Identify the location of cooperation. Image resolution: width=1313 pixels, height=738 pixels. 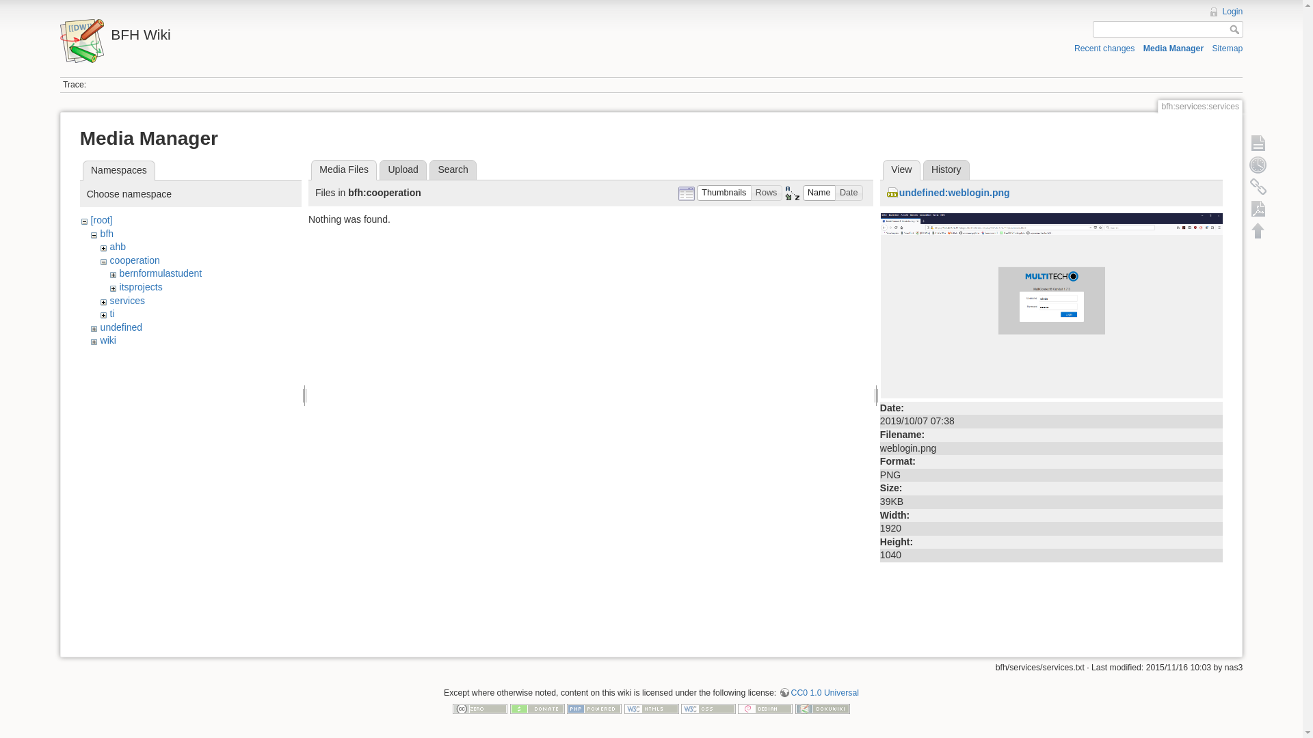
(135, 260).